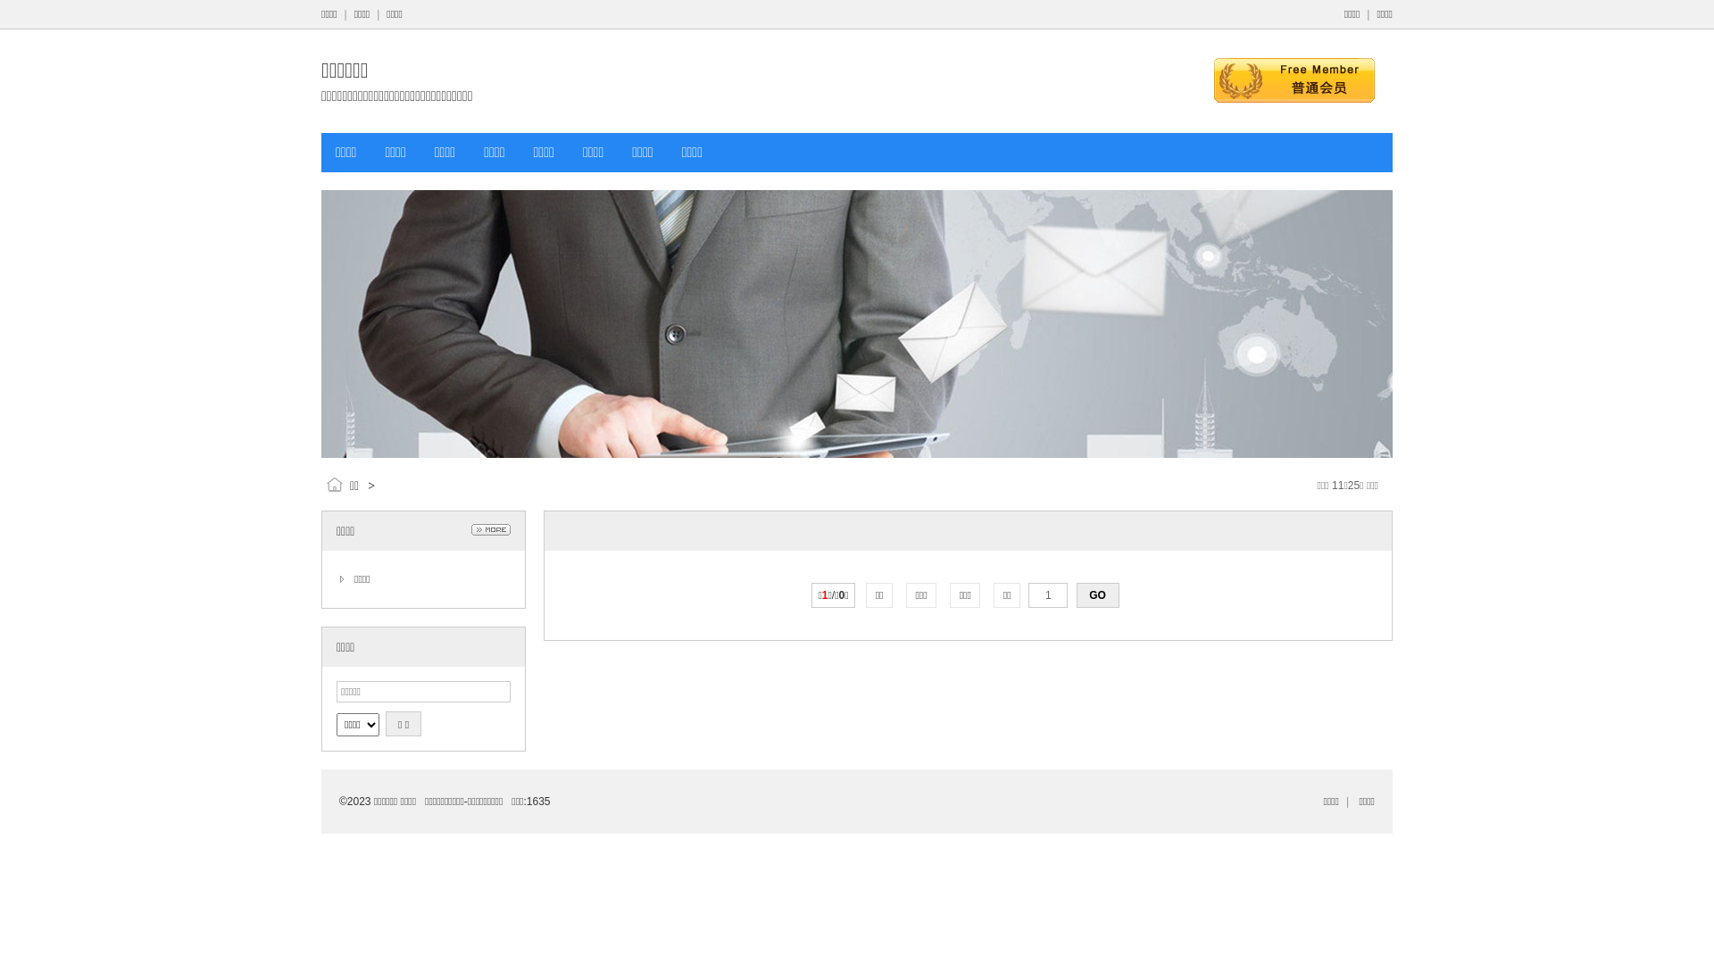  What do you see at coordinates (1098, 595) in the screenshot?
I see `GO` at bounding box center [1098, 595].